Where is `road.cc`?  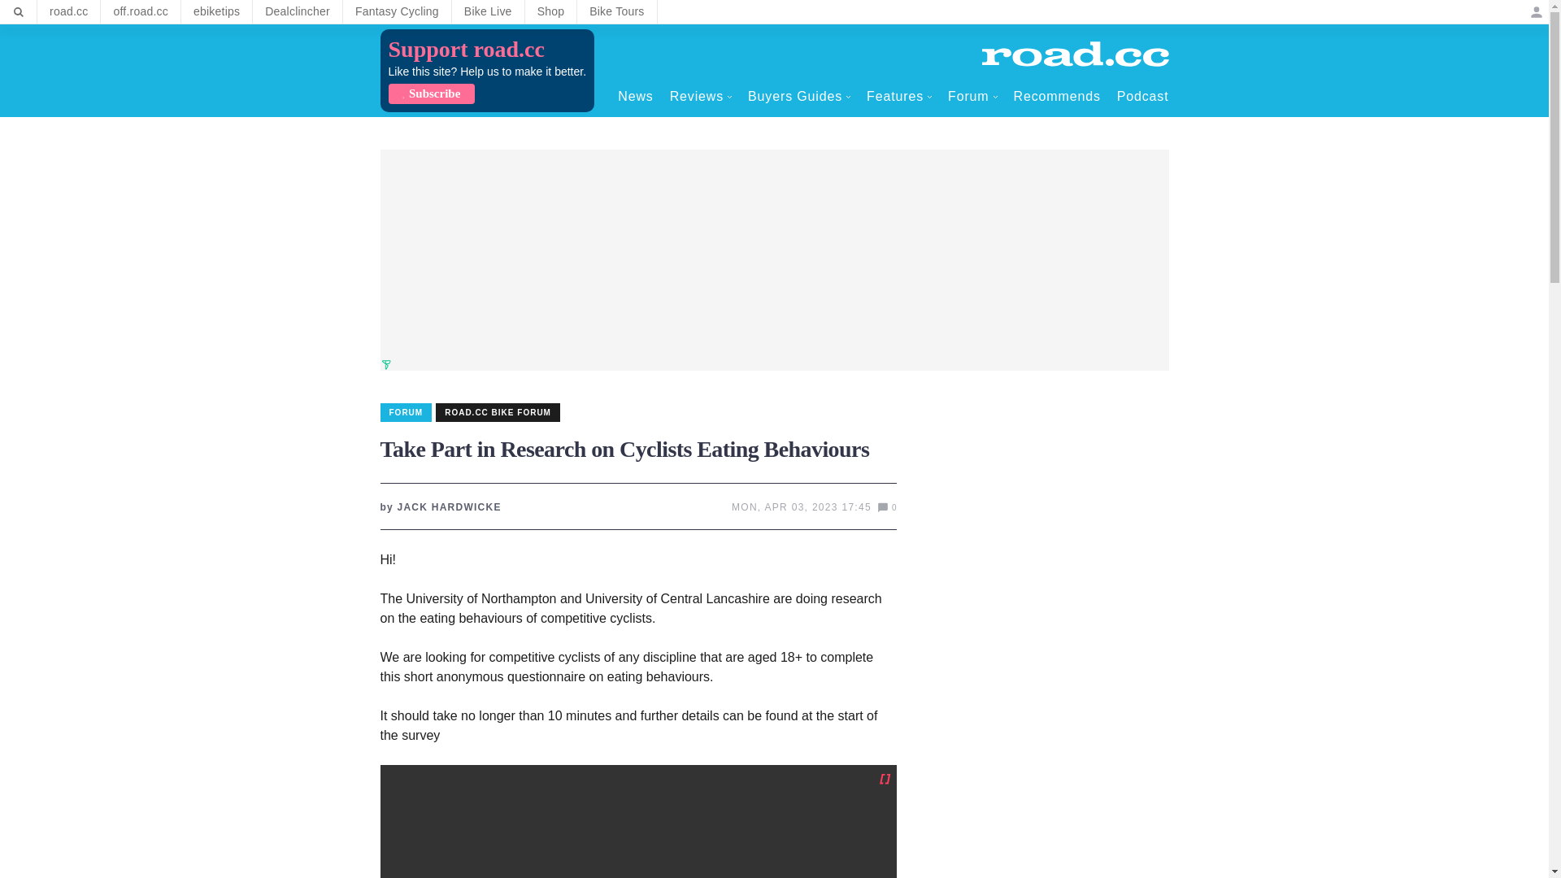
road.cc is located at coordinates (68, 11).